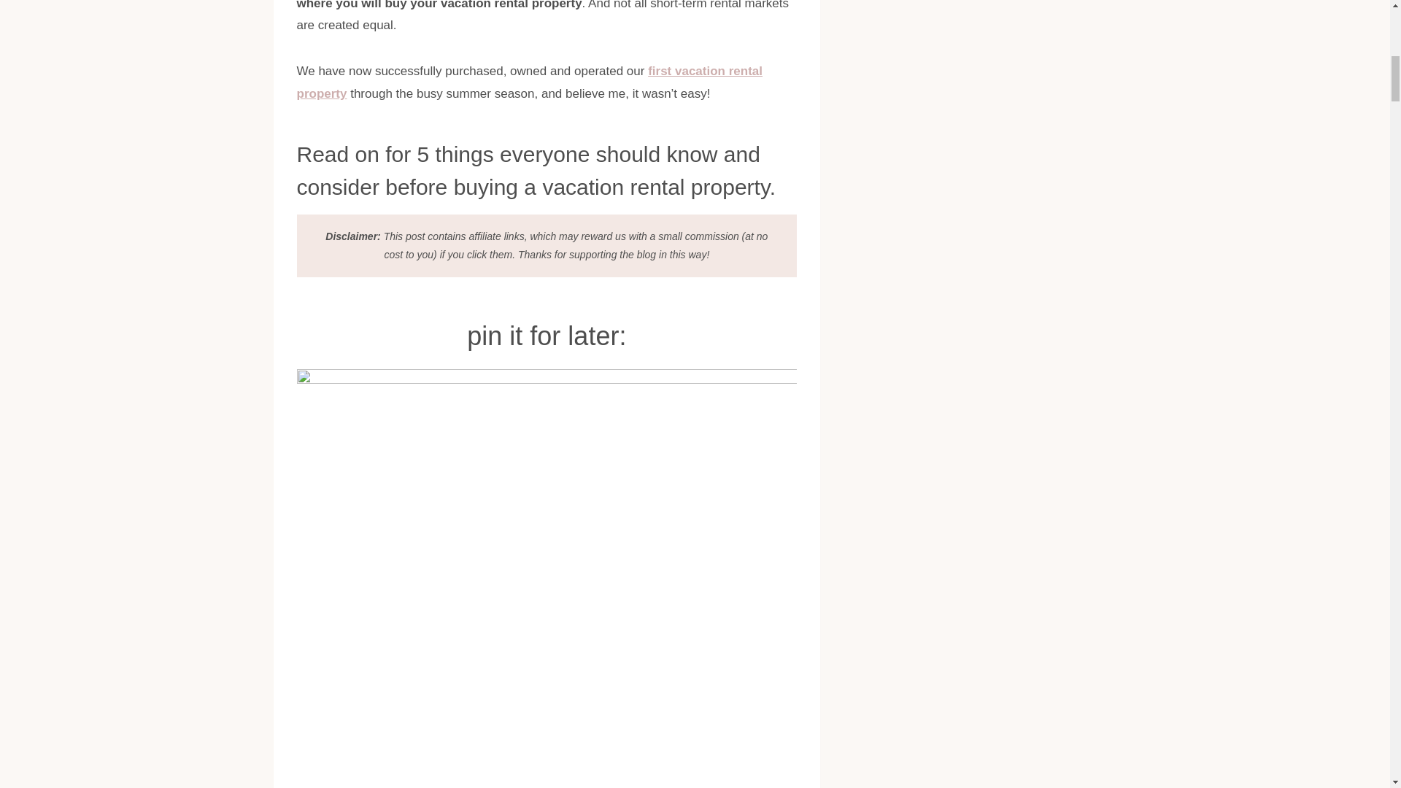  Describe the element at coordinates (528, 82) in the screenshot. I see `first vacation rental property` at that location.